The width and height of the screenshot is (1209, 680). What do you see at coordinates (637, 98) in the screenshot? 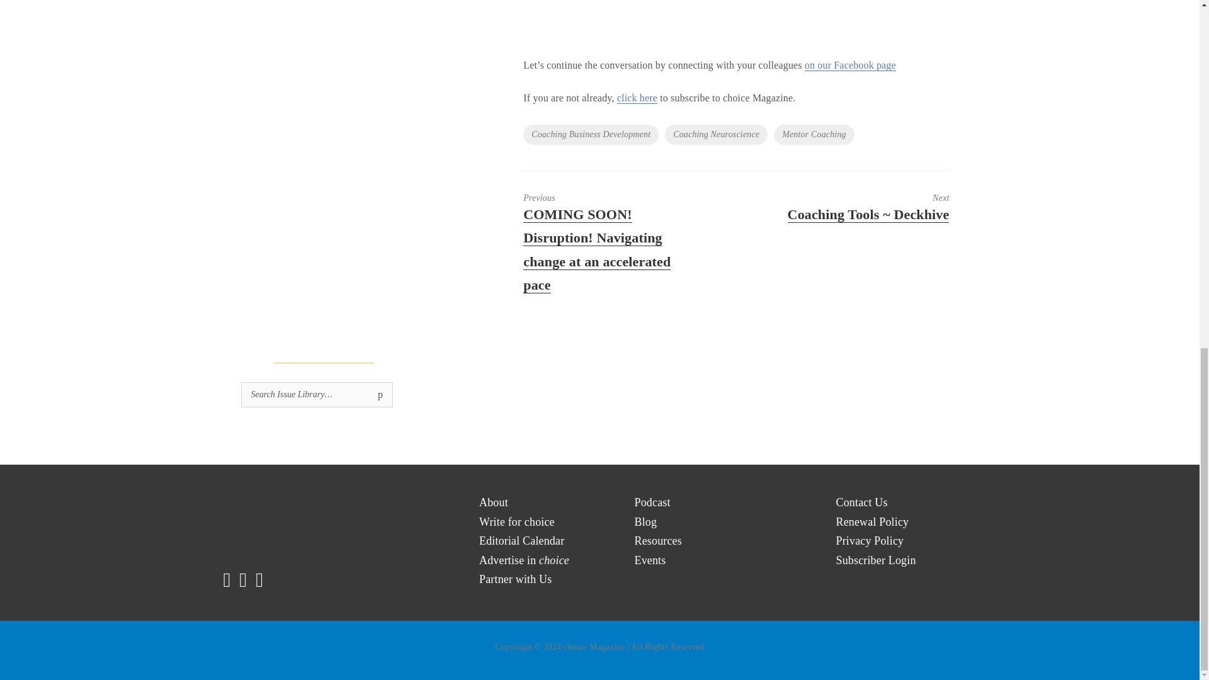
I see `click here` at bounding box center [637, 98].